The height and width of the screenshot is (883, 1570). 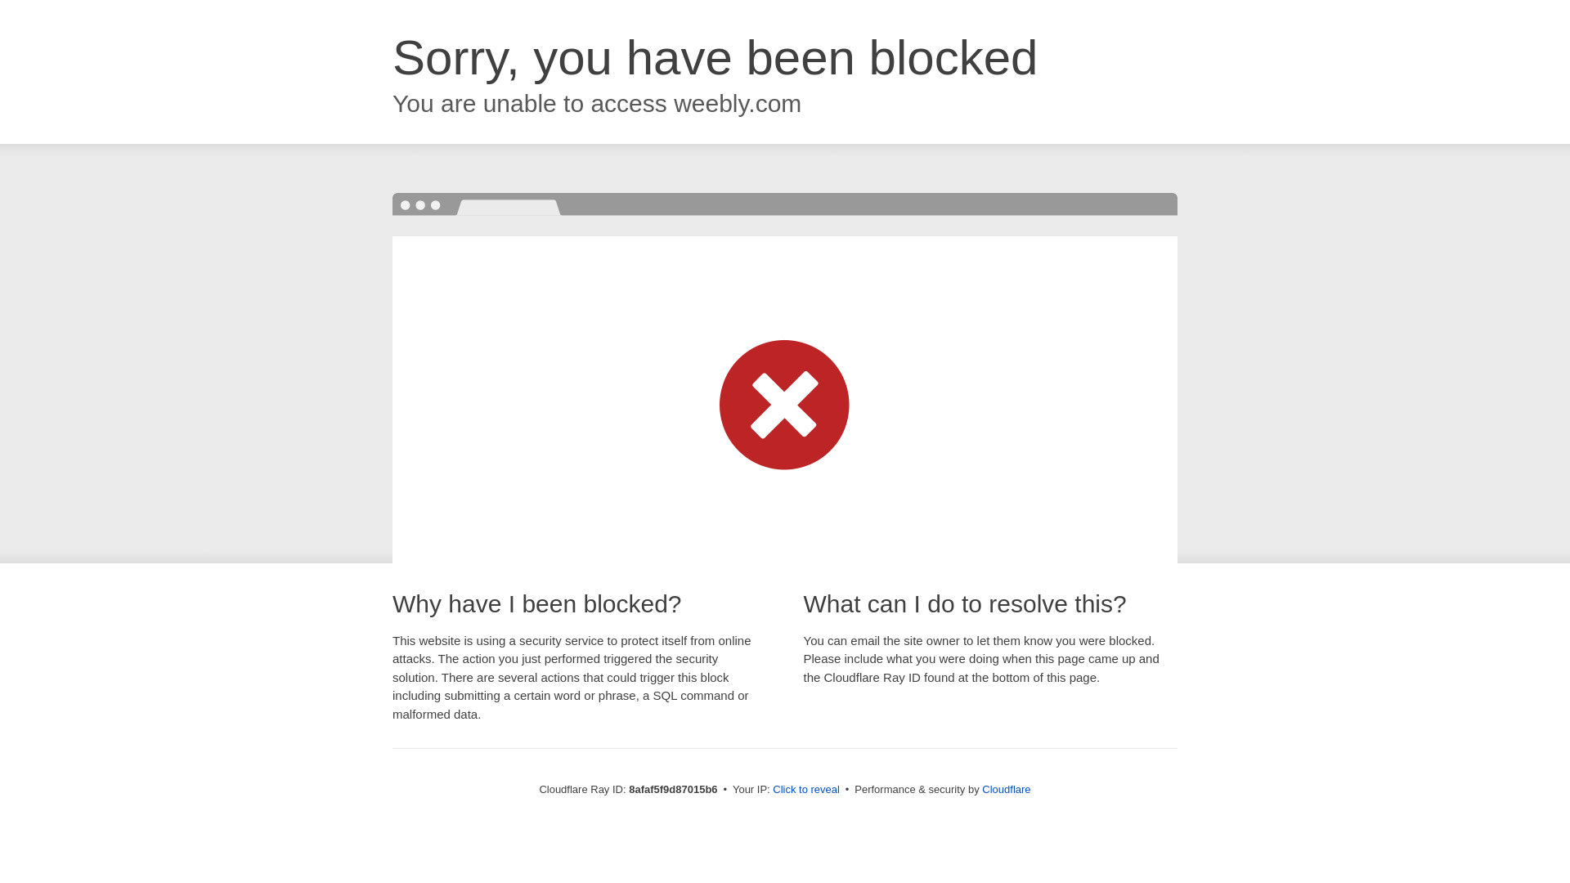 I want to click on Cloudflare, so click(x=1006, y=789).